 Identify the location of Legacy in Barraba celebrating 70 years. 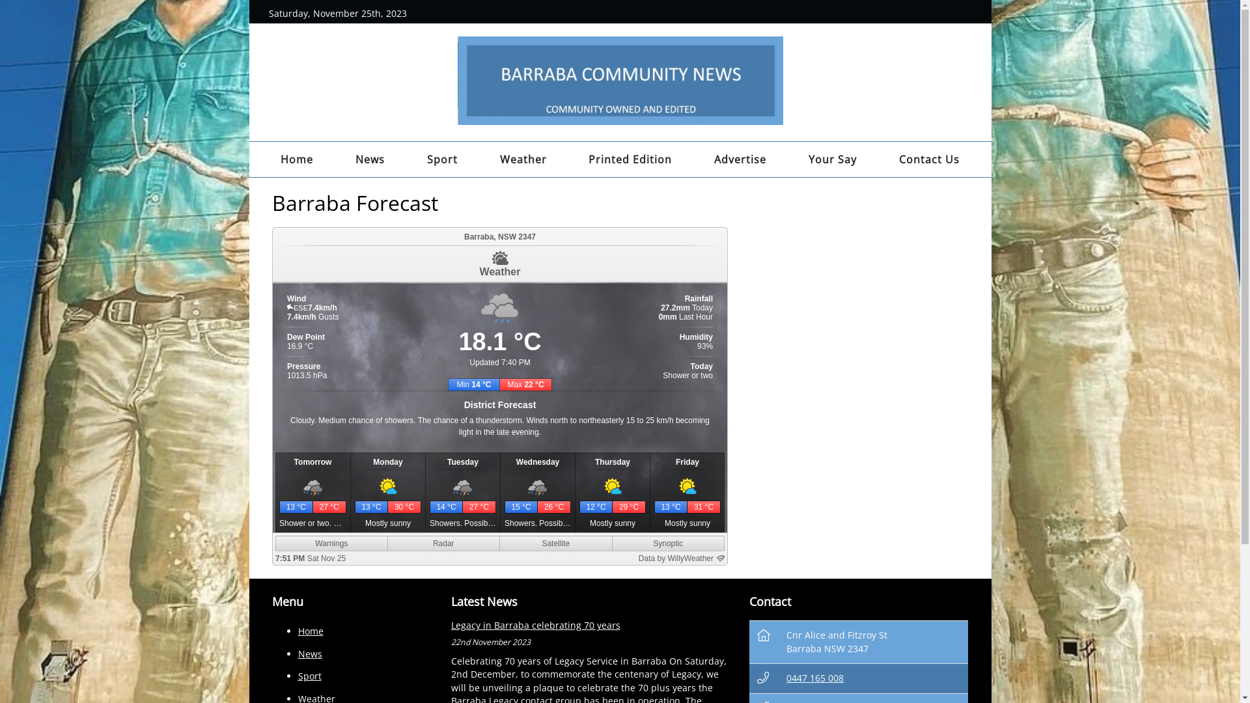
(535, 625).